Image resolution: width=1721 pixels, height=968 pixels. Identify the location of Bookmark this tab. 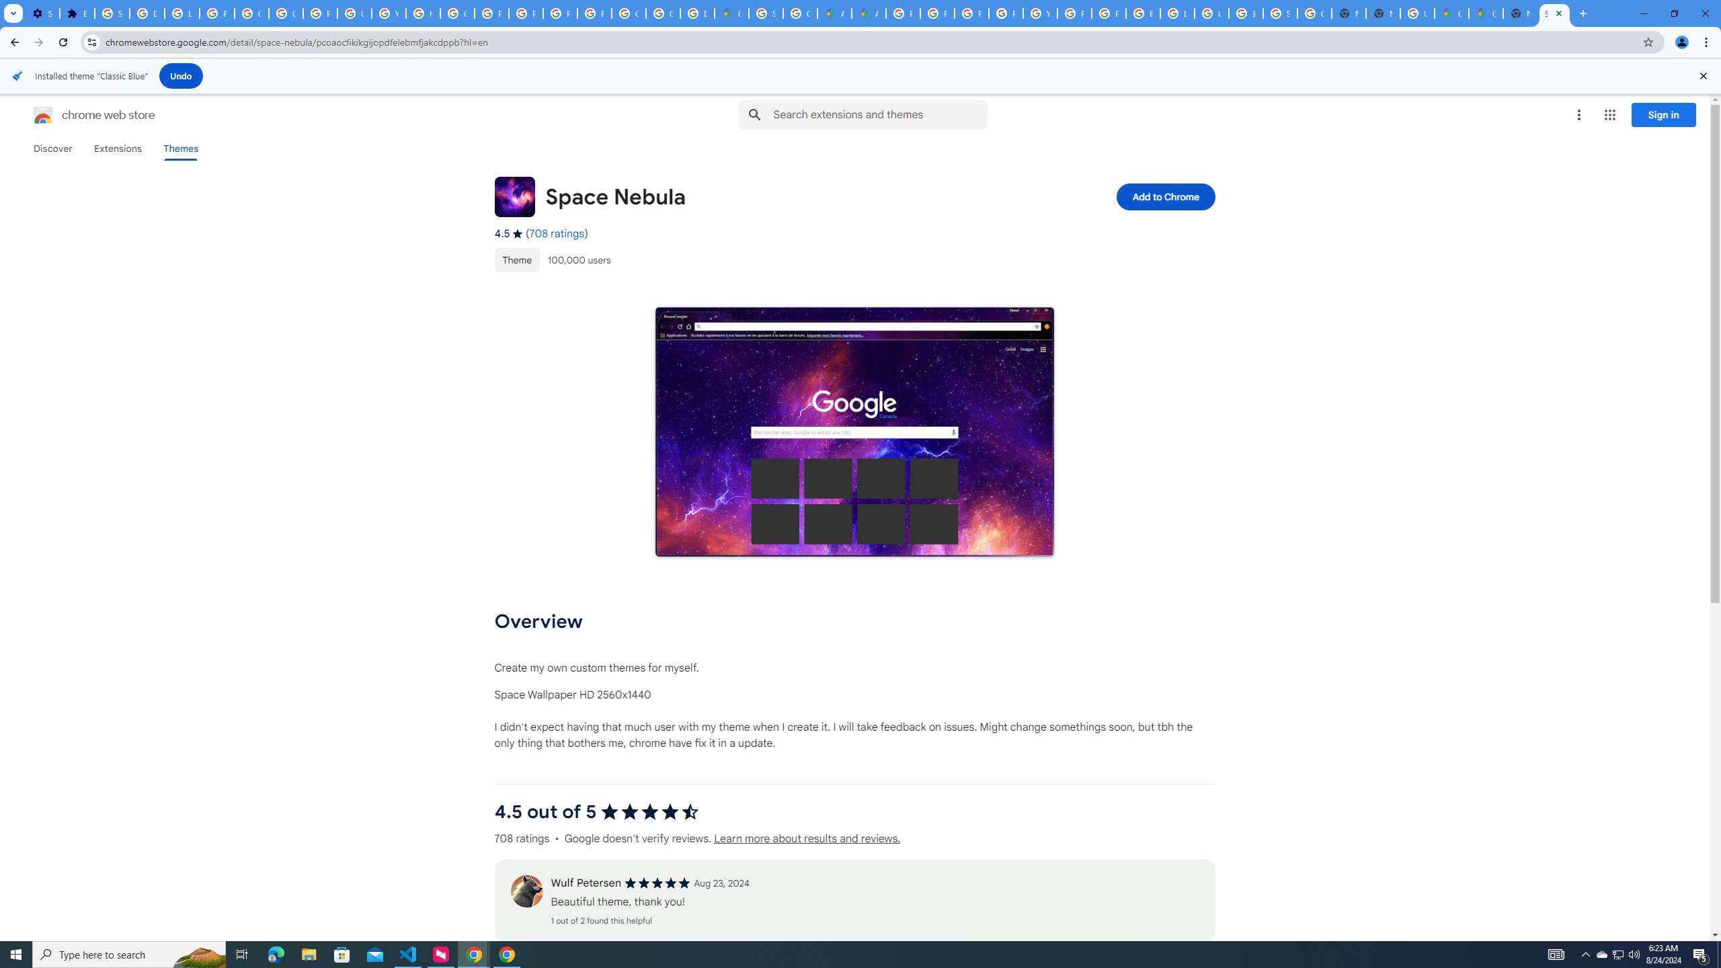
(1647, 42).